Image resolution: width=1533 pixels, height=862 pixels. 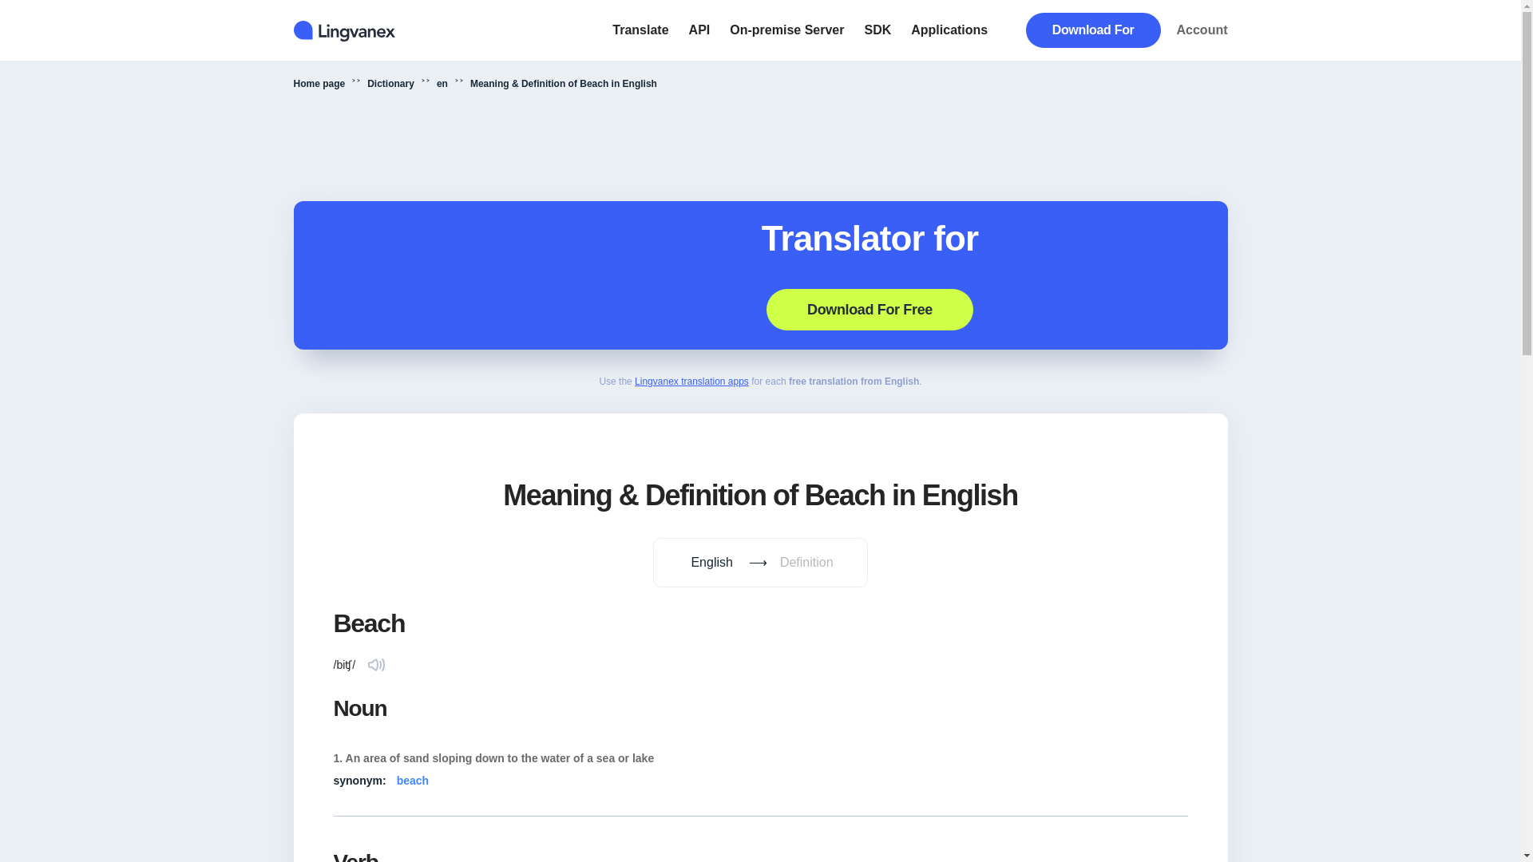 What do you see at coordinates (949, 30) in the screenshot?
I see `Applications` at bounding box center [949, 30].